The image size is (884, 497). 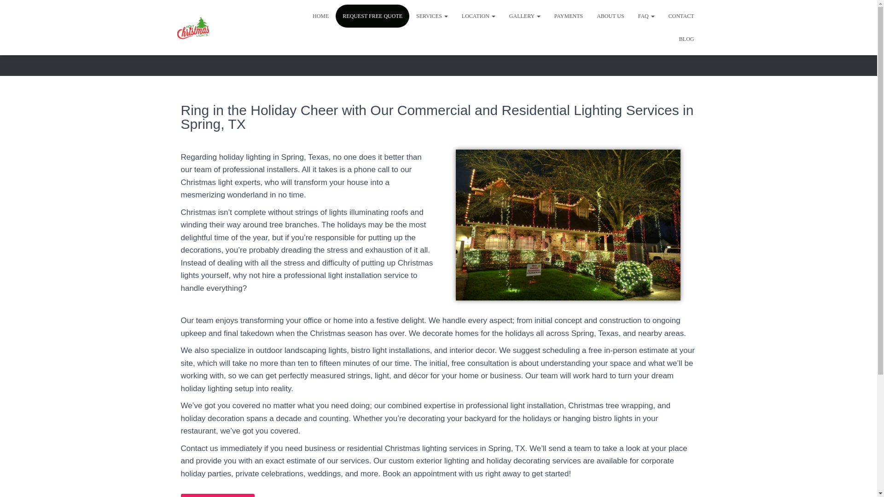 What do you see at coordinates (478, 16) in the screenshot?
I see `LOCATION` at bounding box center [478, 16].